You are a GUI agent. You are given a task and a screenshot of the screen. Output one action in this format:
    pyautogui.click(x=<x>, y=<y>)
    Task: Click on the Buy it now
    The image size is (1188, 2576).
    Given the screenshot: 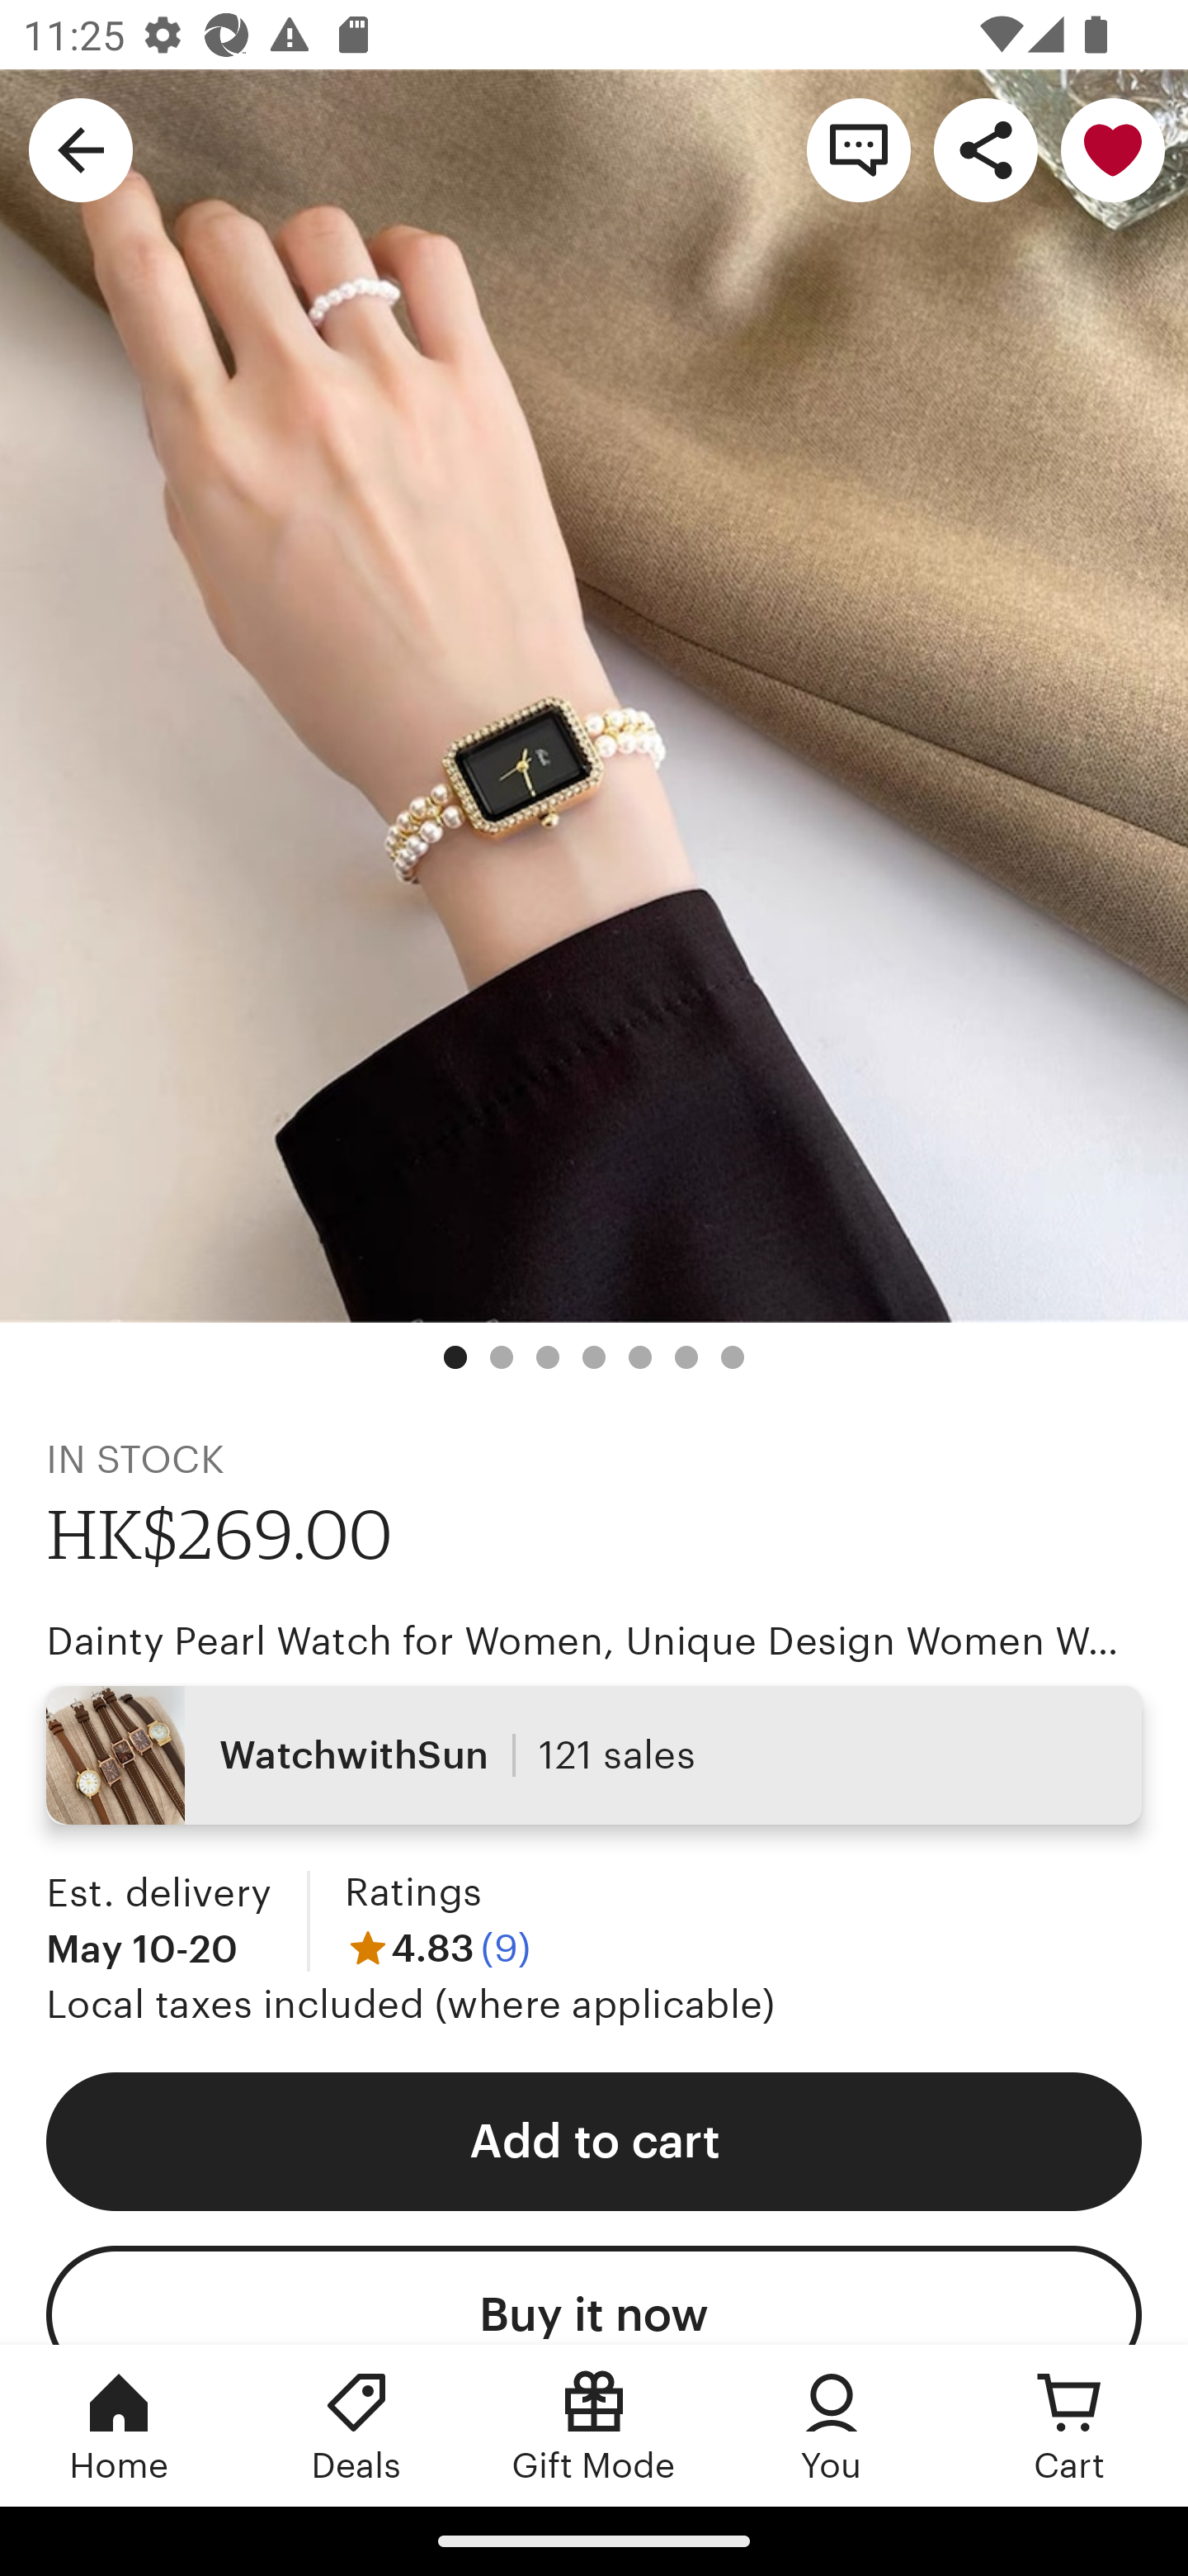 What is the action you would take?
    pyautogui.click(x=594, y=2295)
    